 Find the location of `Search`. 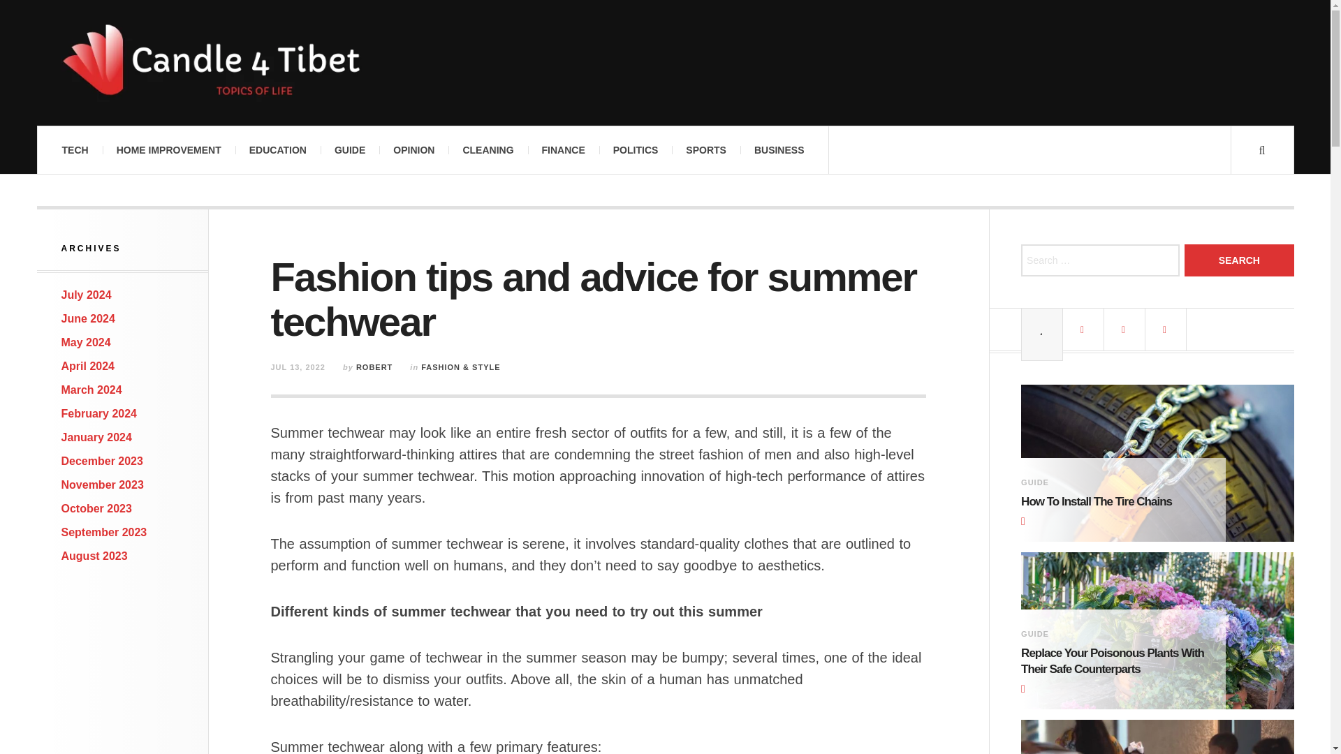

Search is located at coordinates (1239, 260).